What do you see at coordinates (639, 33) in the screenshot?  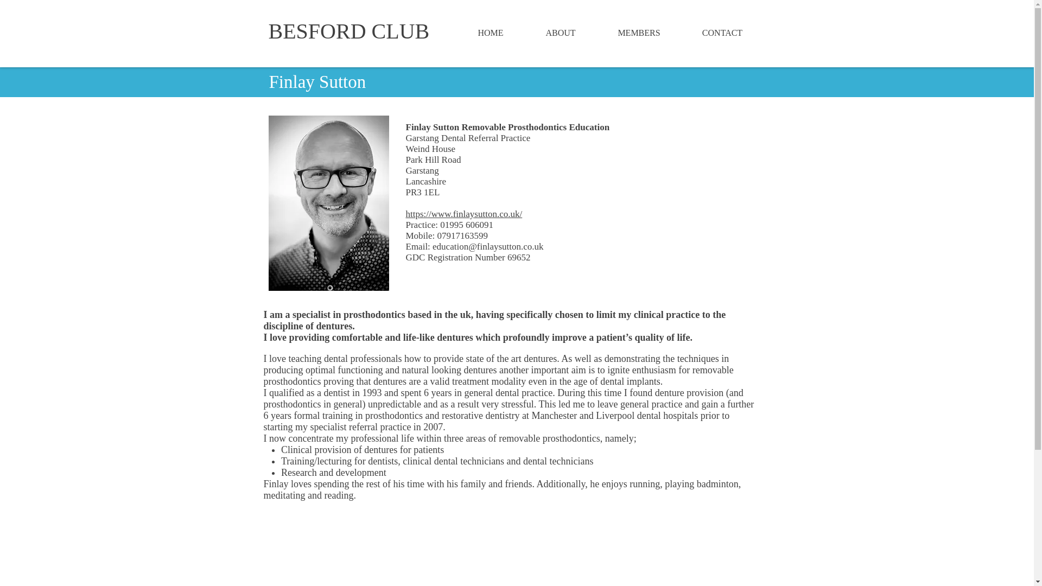 I see `MEMBERS` at bounding box center [639, 33].